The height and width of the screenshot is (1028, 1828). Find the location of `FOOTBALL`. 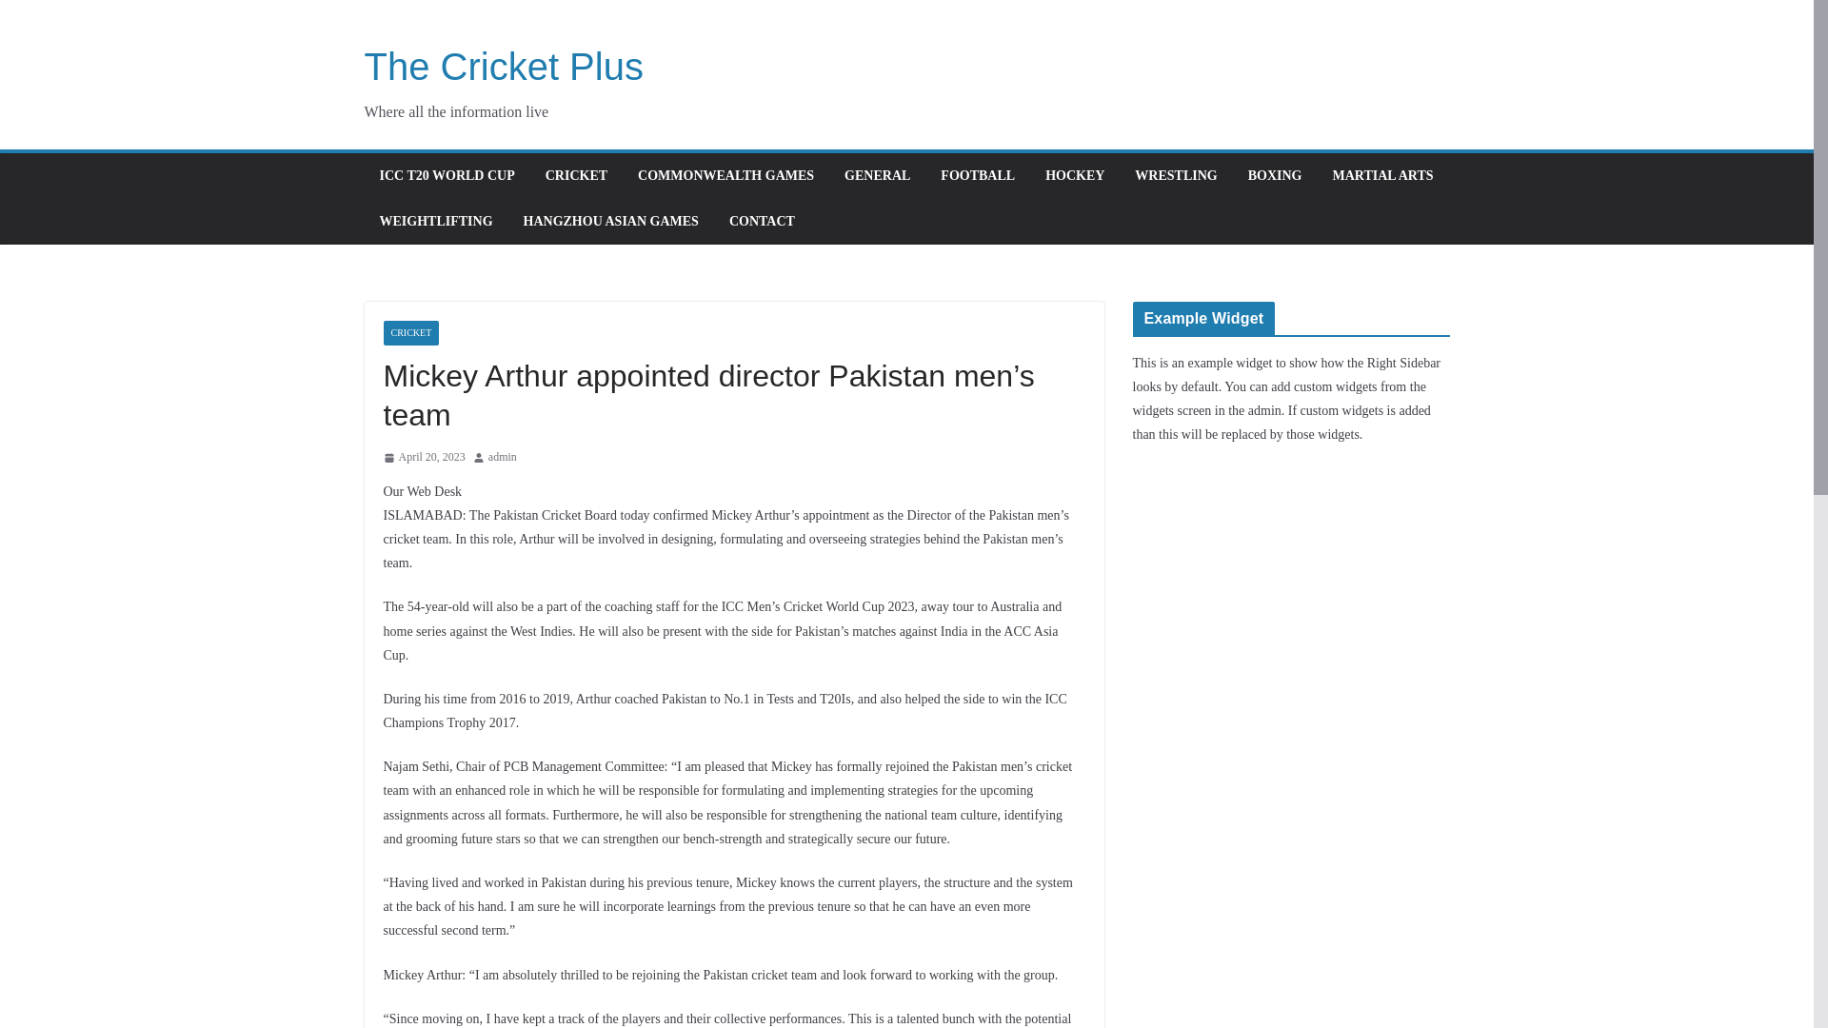

FOOTBALL is located at coordinates (977, 175).